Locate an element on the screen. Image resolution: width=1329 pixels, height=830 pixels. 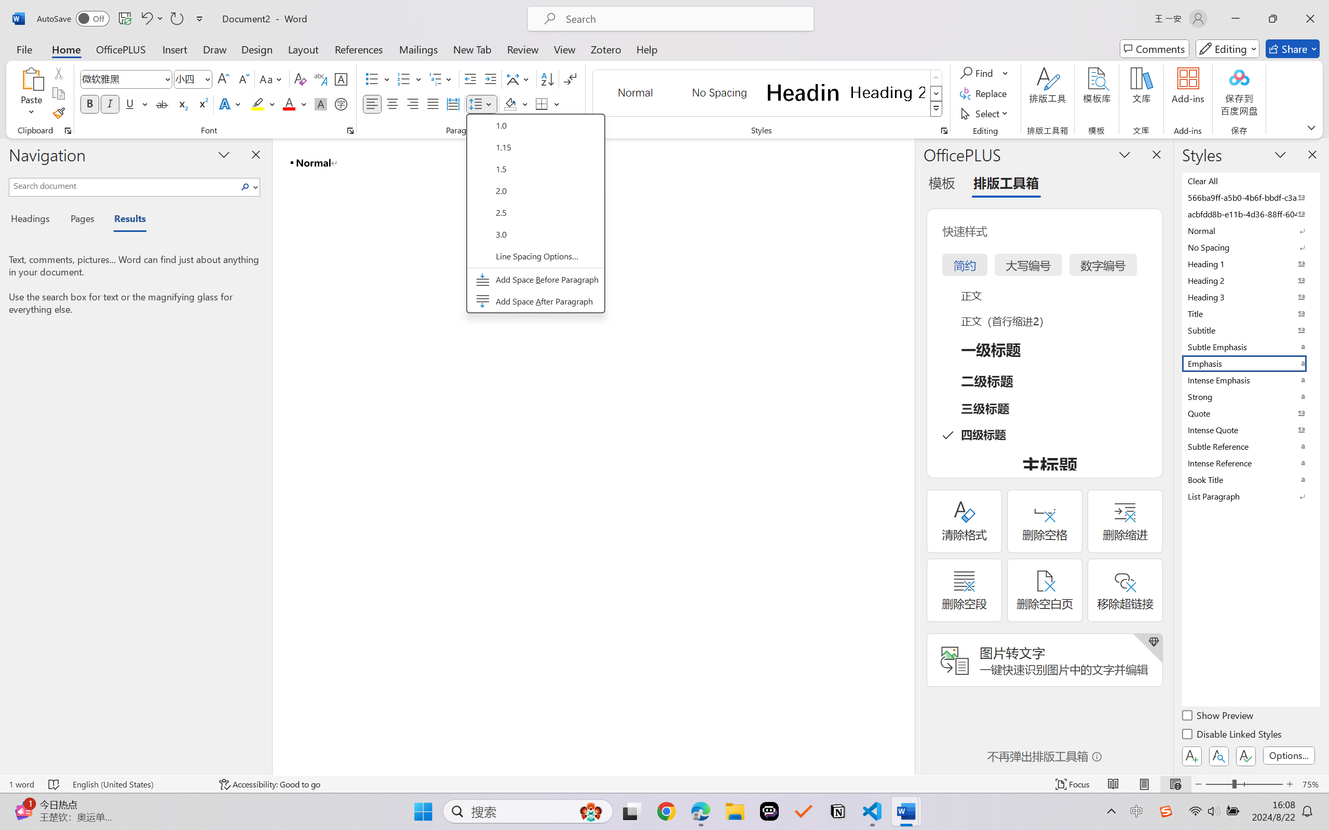
Restore Down is located at coordinates (1273, 19).